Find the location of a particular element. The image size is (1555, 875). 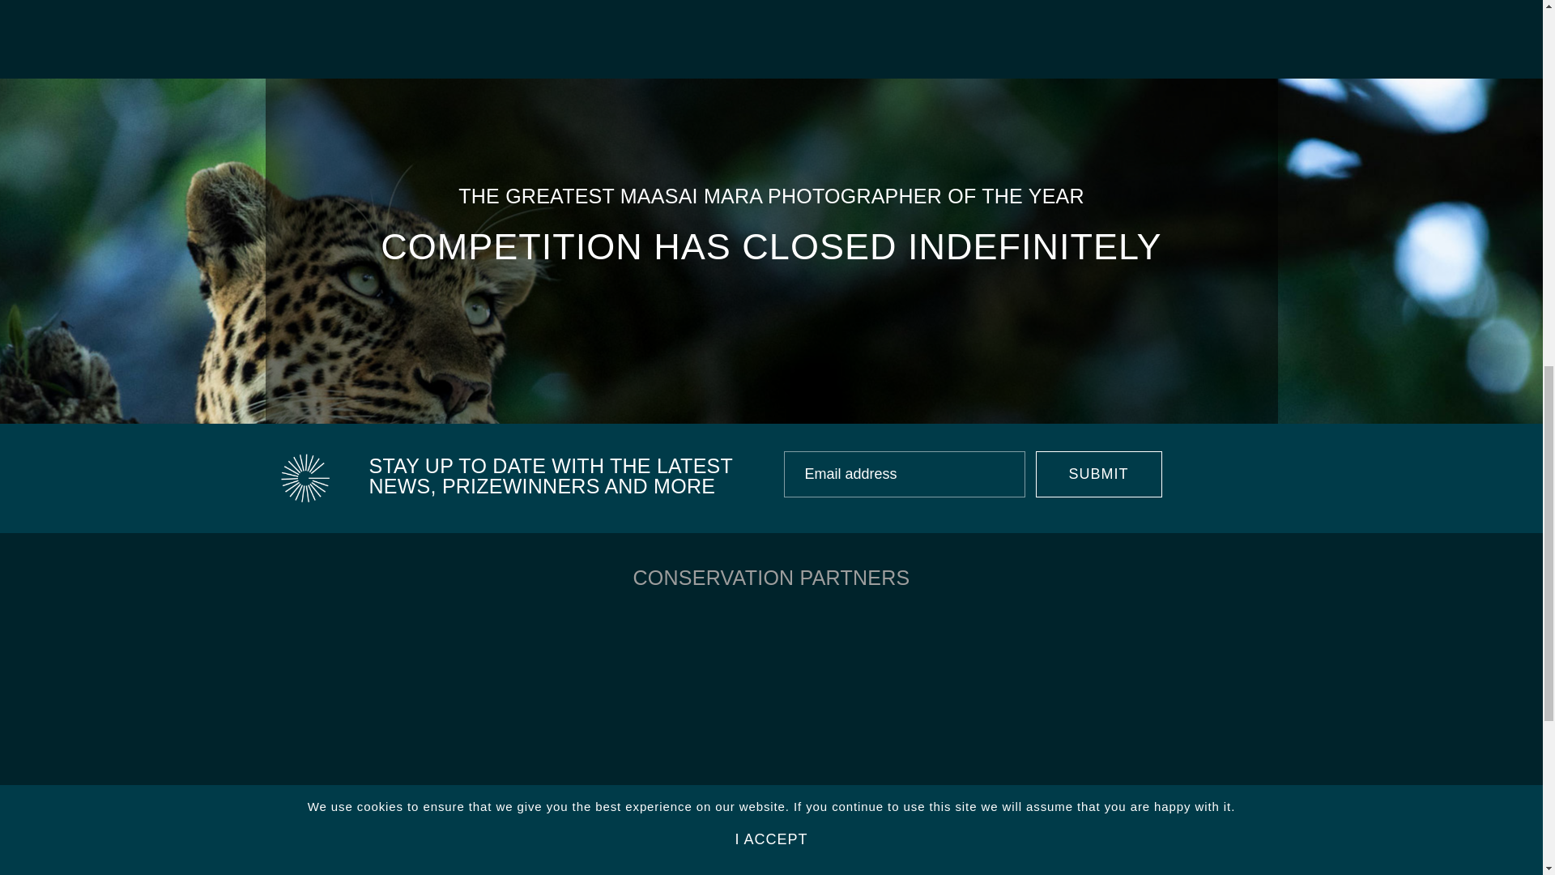

tgmm-favicon-white is located at coordinates (304, 478).